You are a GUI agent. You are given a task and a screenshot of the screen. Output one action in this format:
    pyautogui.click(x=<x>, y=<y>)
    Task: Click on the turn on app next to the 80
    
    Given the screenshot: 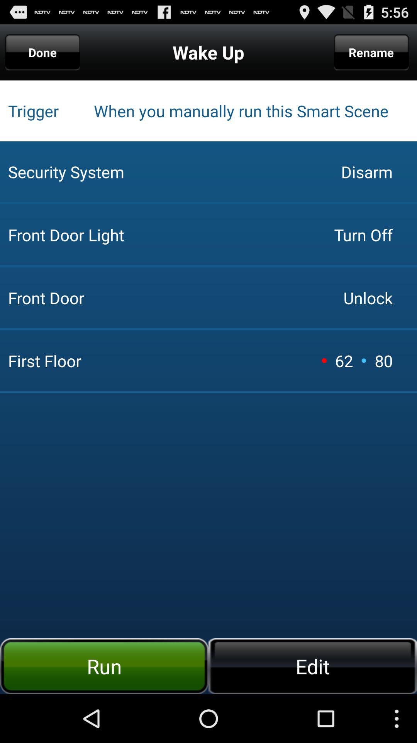 What is the action you would take?
    pyautogui.click(x=364, y=360)
    